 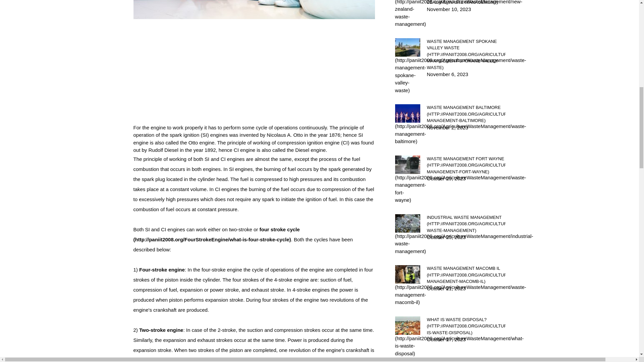 I want to click on Advertisement, so click(x=254, y=77).